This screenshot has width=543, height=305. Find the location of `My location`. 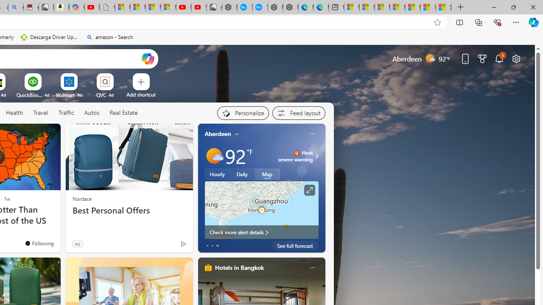

My location is located at coordinates (237, 134).